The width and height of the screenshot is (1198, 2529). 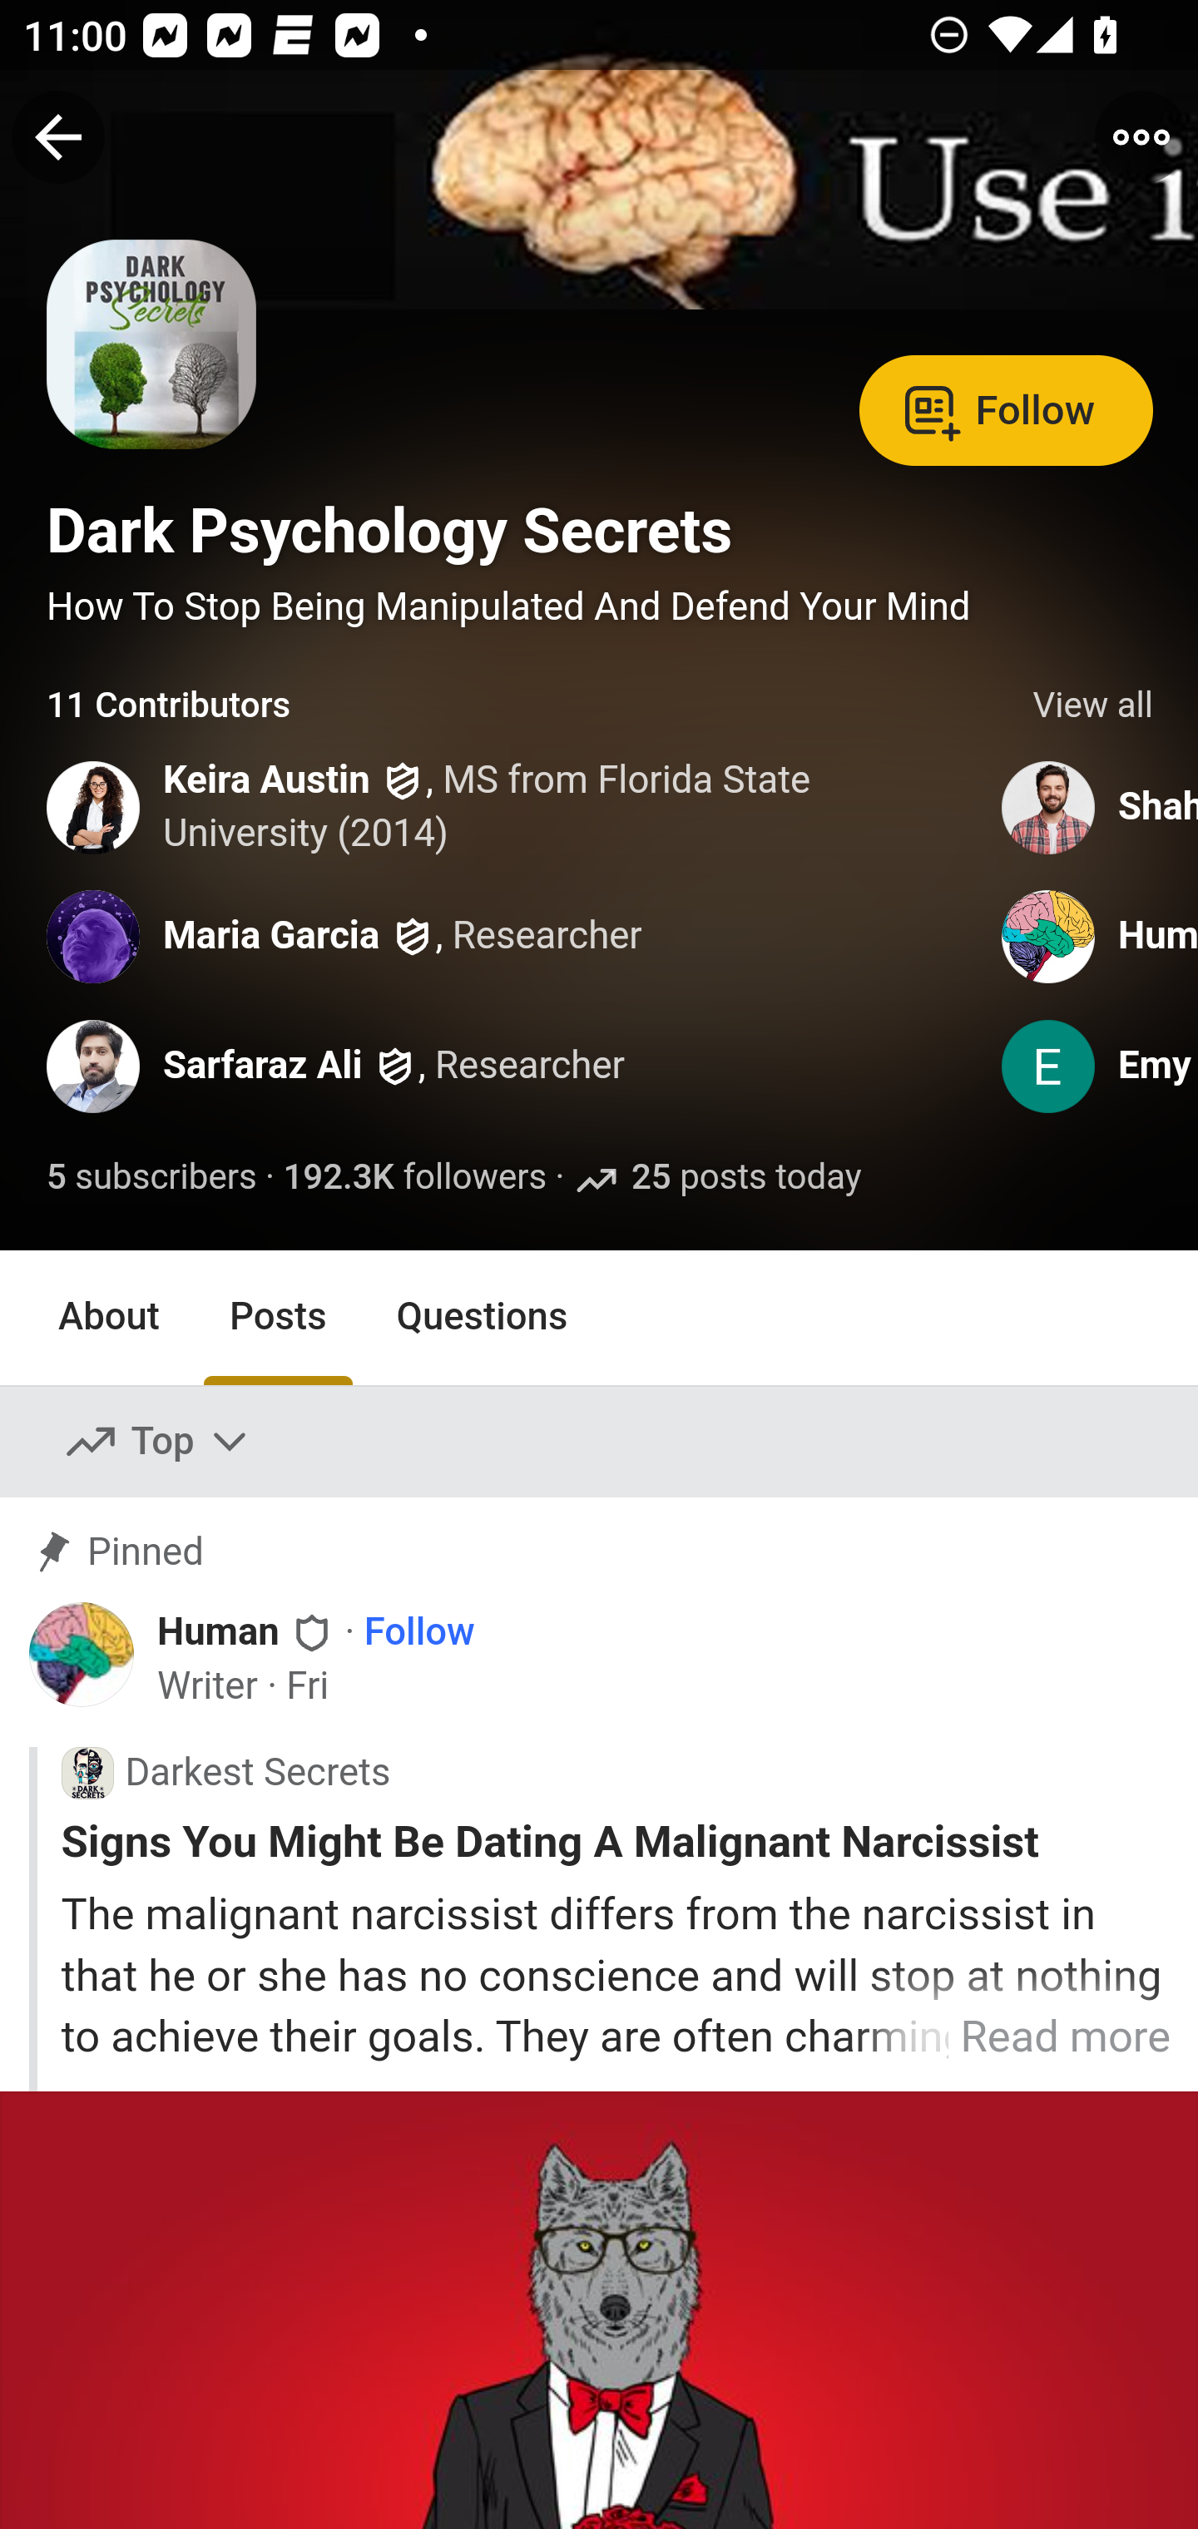 I want to click on Profile photo for Maria Garcia, so click(x=95, y=935).